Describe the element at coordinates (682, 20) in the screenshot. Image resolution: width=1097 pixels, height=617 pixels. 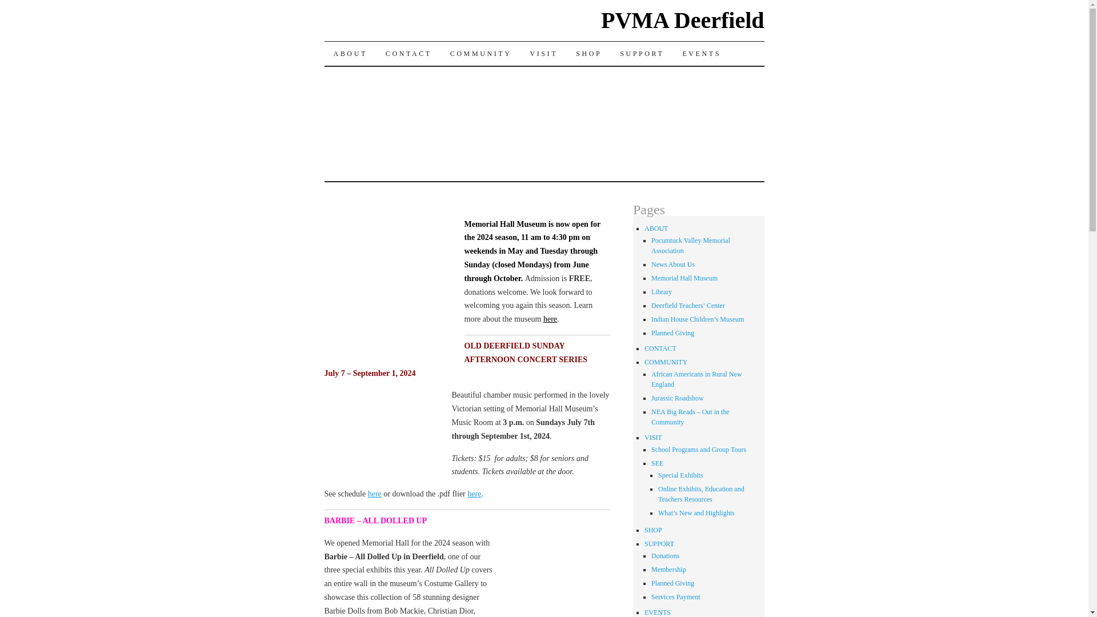
I see `PVMA Deerfield` at that location.